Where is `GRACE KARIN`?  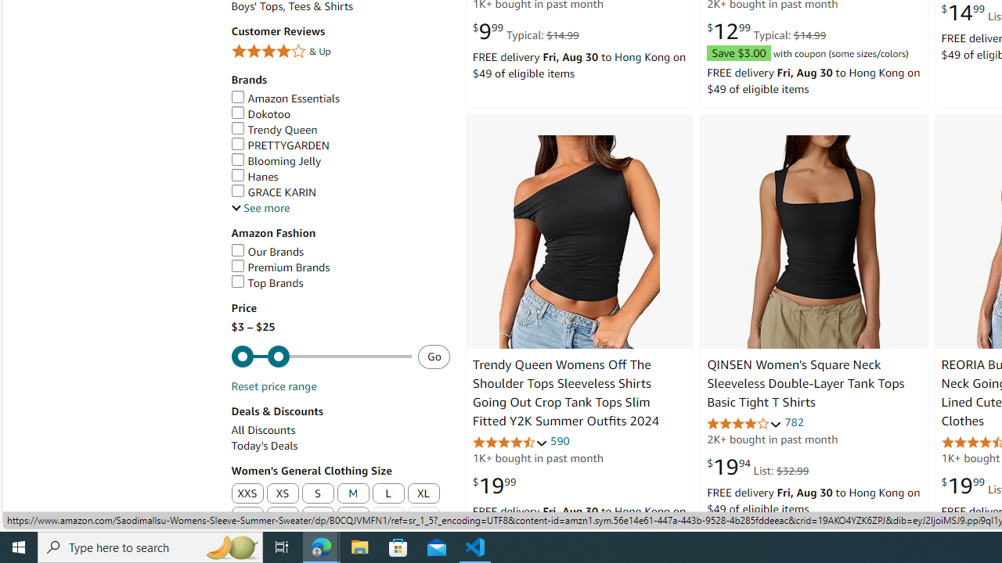
GRACE KARIN is located at coordinates (340, 192).